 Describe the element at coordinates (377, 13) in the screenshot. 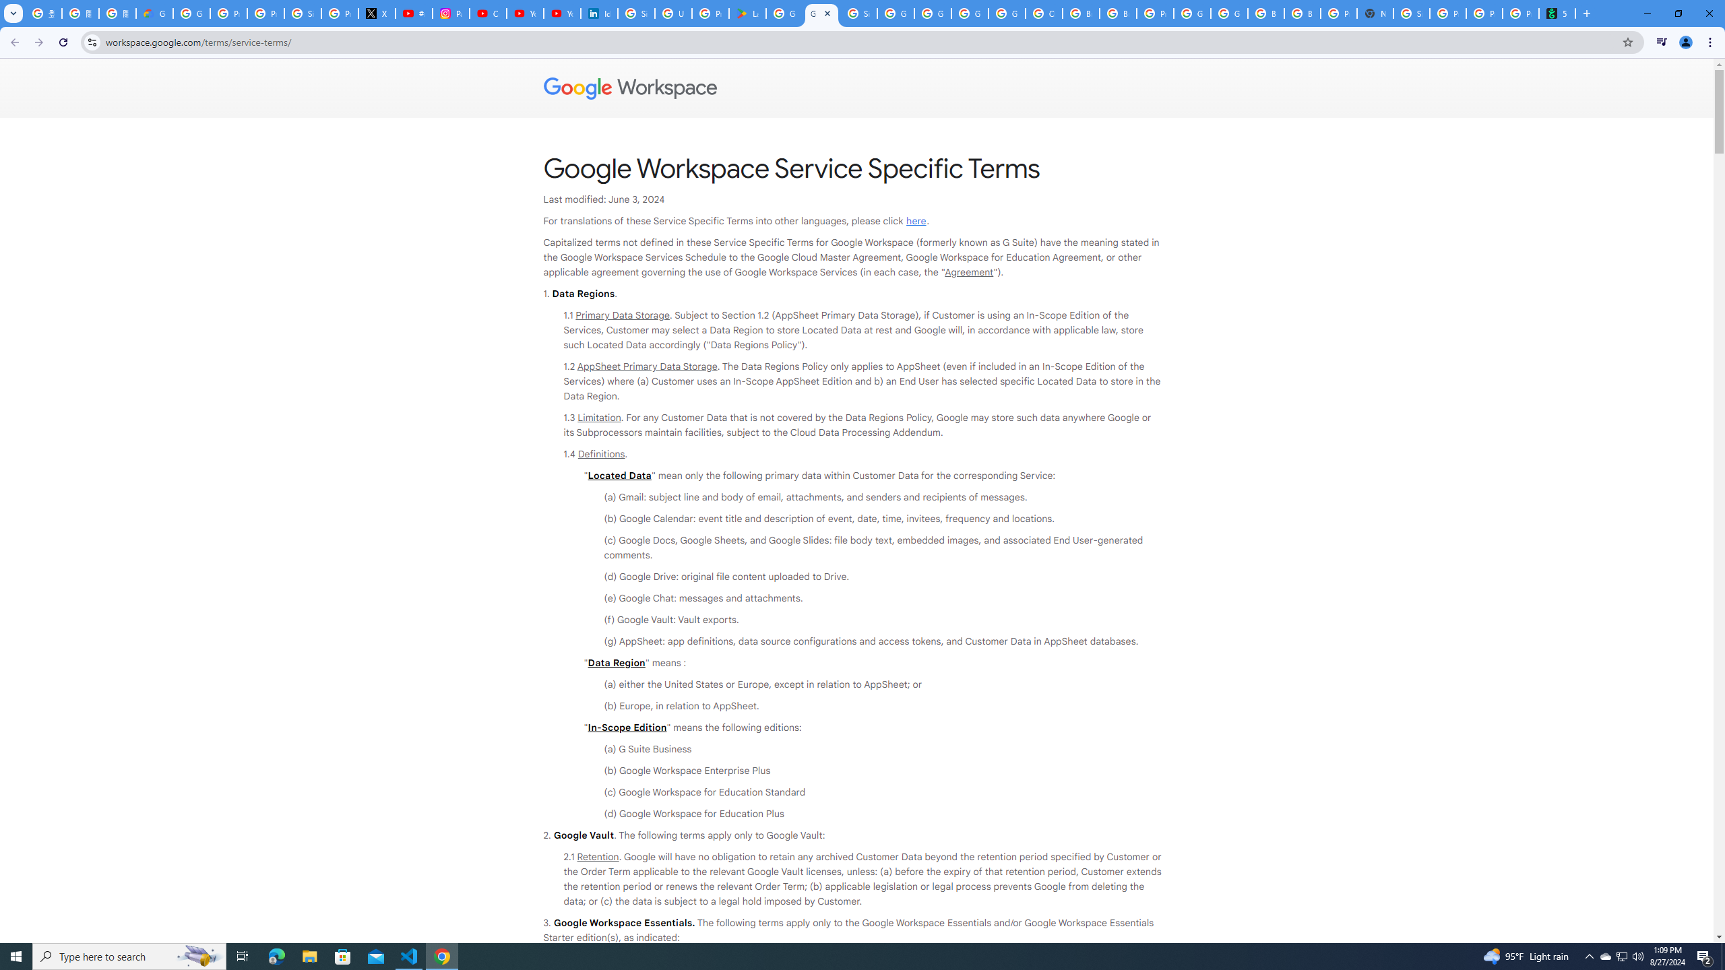

I see `X` at that location.